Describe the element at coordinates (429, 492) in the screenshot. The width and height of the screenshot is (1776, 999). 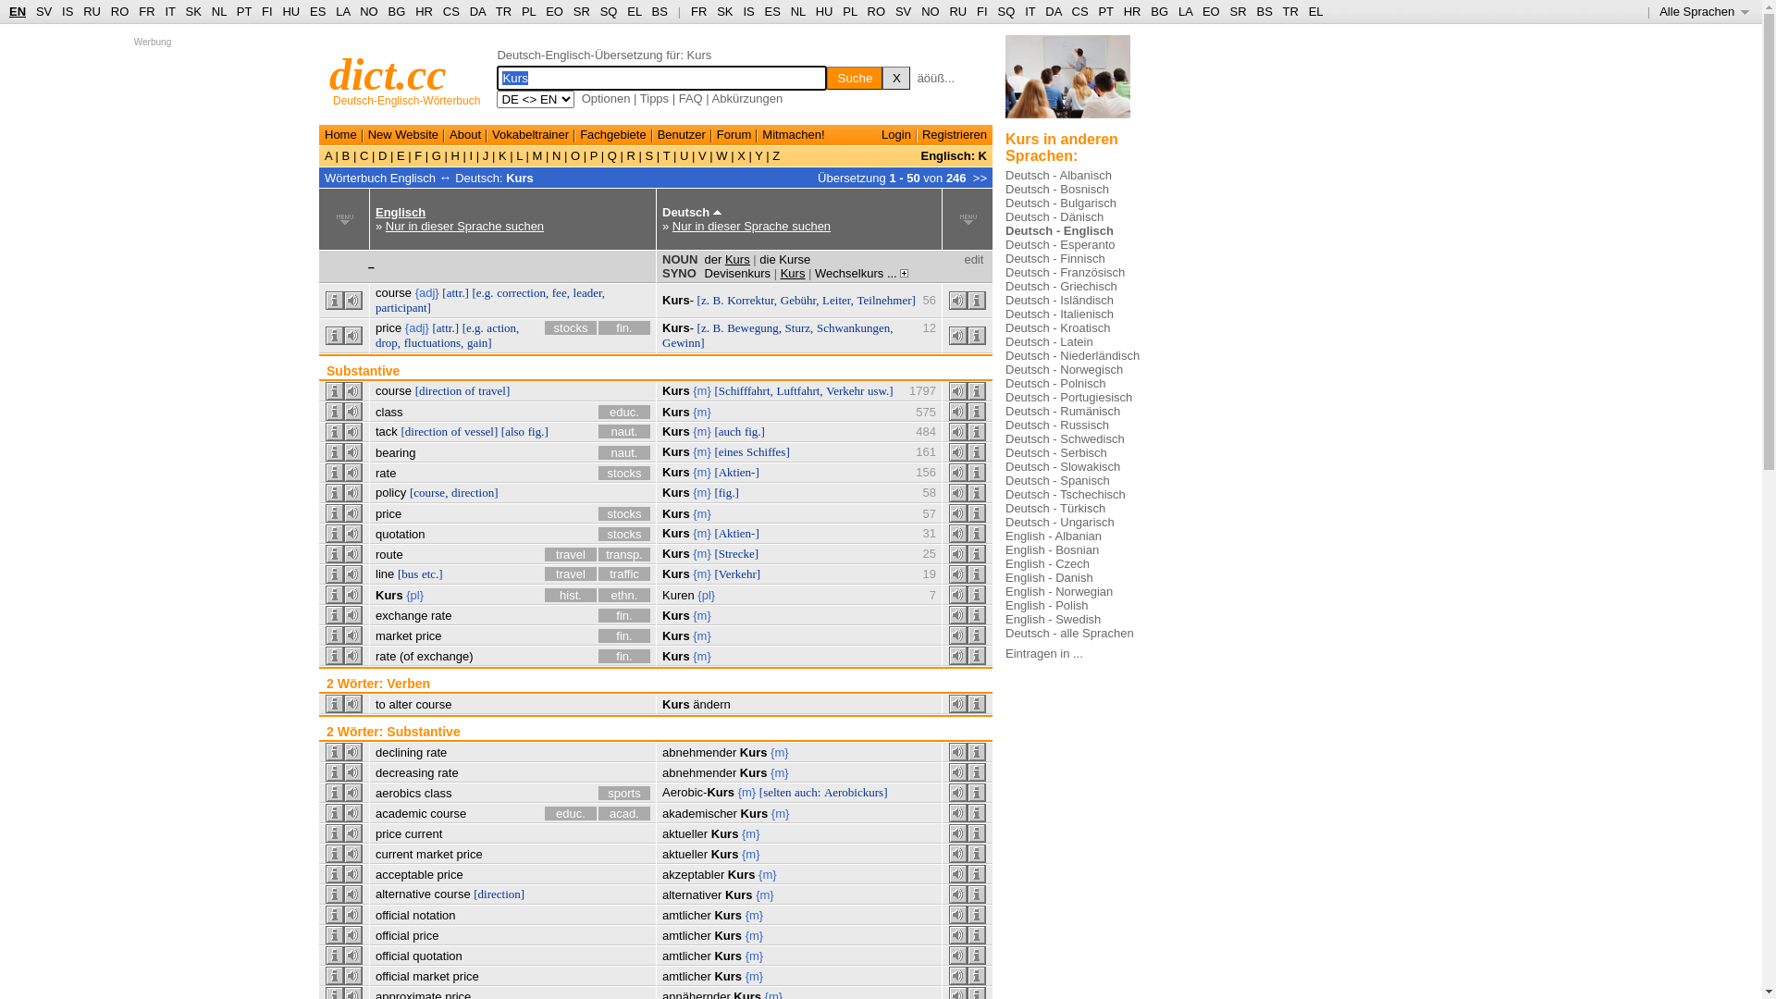
I see `[course,` at that location.